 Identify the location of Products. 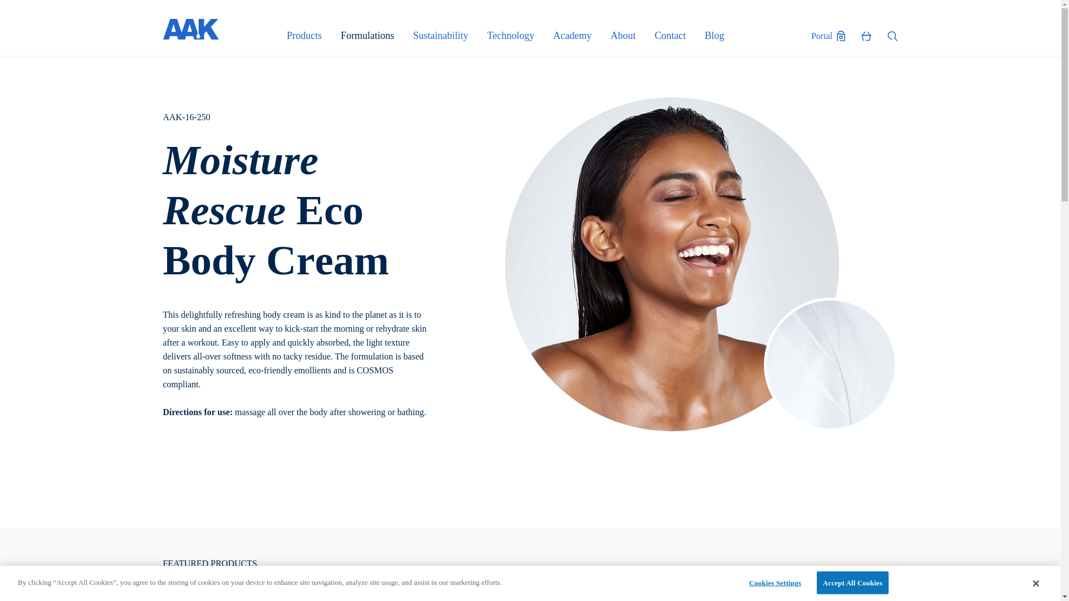
(312, 36).